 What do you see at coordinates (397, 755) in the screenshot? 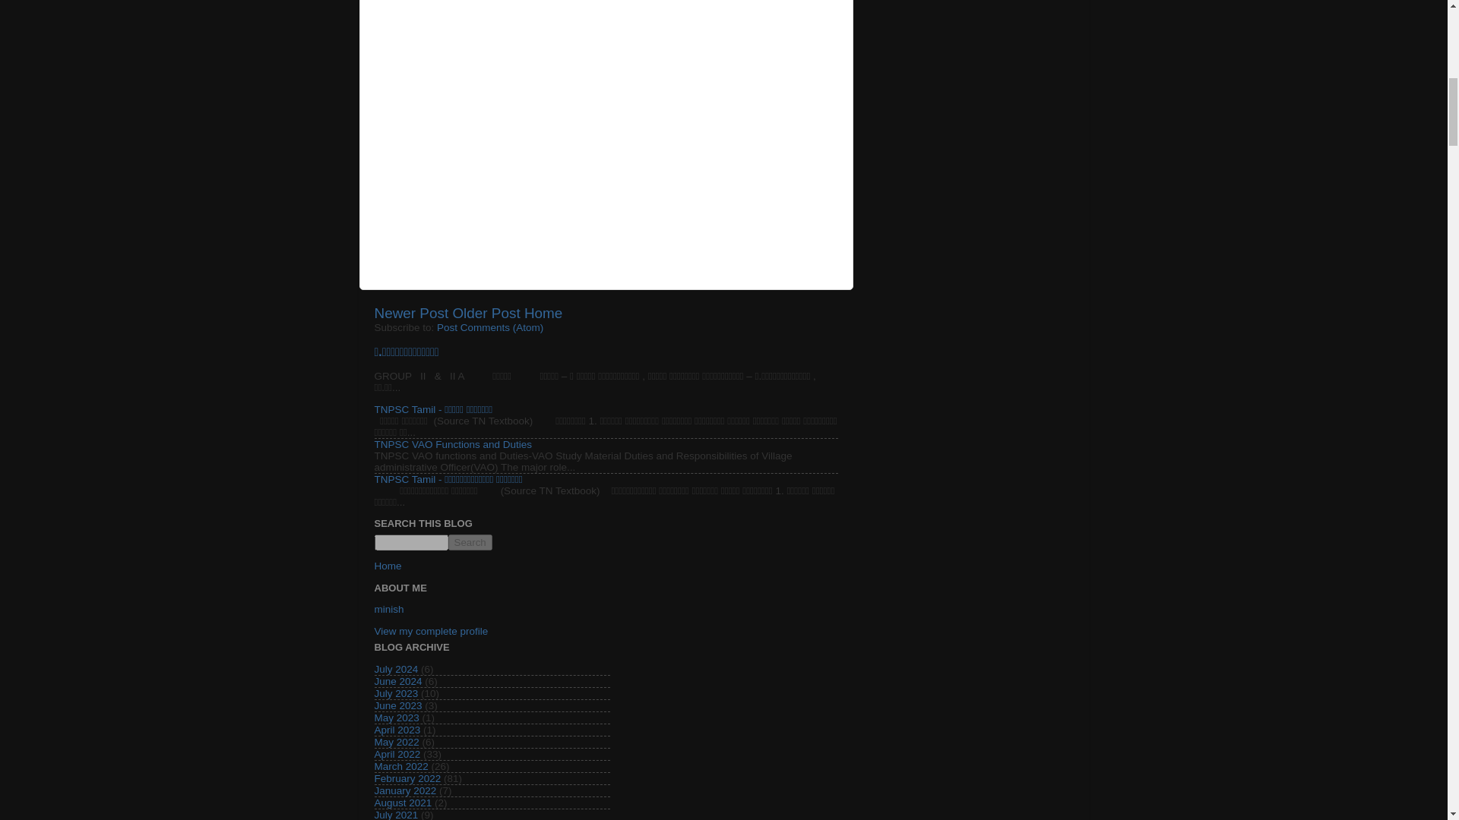
I see `April 2022` at bounding box center [397, 755].